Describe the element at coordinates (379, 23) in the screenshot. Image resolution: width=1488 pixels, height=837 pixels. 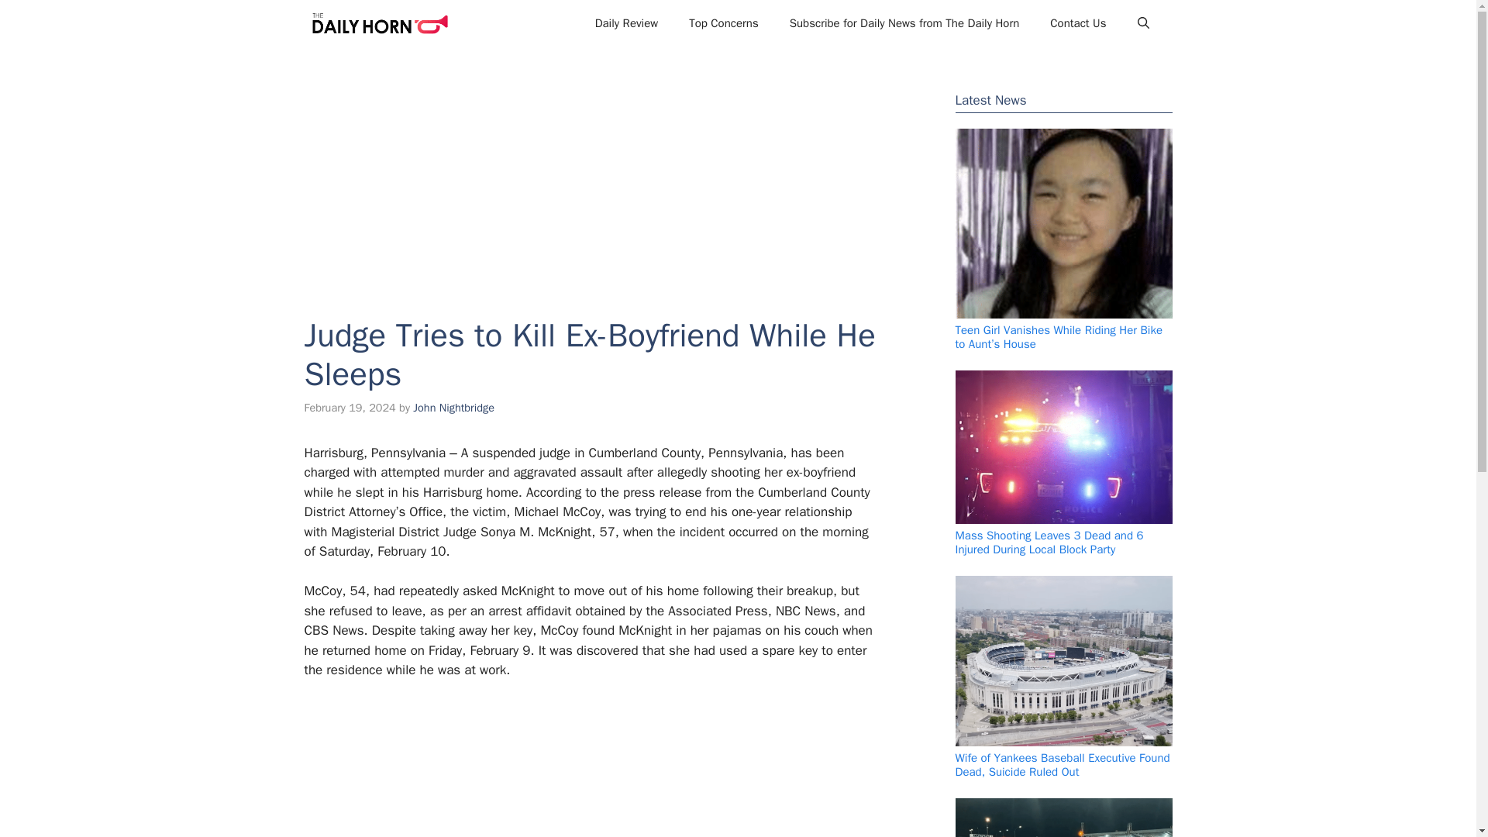
I see `The Daily Horn` at that location.